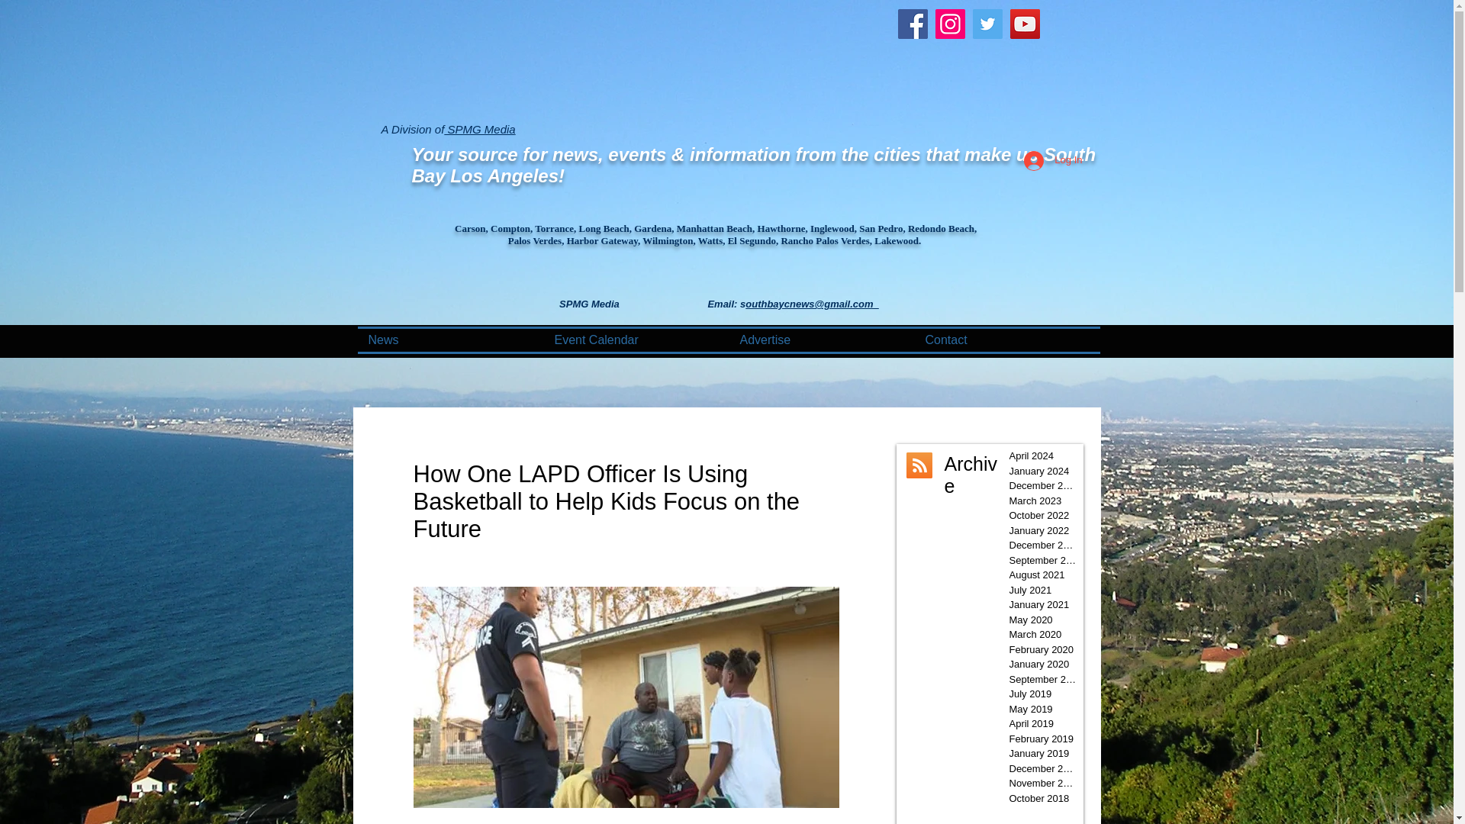 The width and height of the screenshot is (1465, 824). I want to click on January 2022, so click(1042, 531).